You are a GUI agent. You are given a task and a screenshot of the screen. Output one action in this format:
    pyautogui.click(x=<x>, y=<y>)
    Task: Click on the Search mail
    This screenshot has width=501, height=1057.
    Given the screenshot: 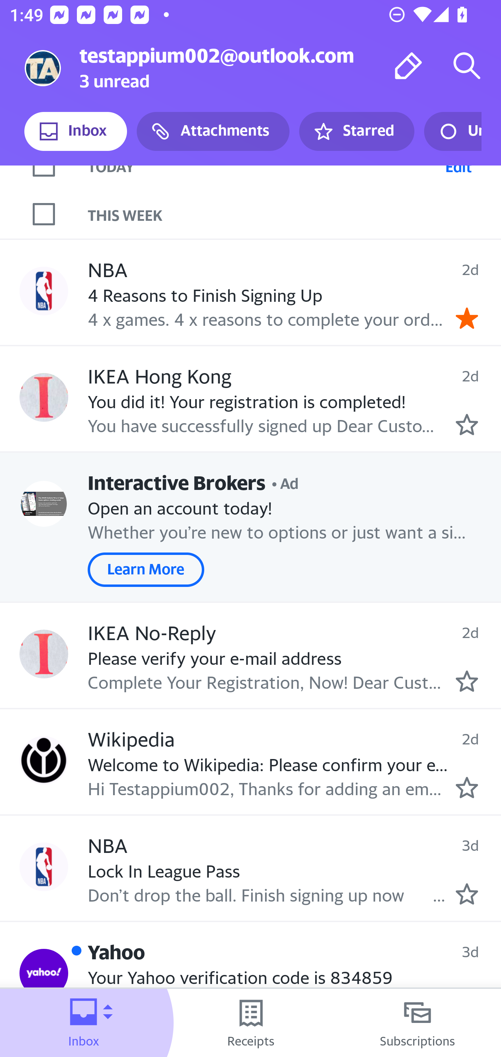 What is the action you would take?
    pyautogui.click(x=467, y=65)
    